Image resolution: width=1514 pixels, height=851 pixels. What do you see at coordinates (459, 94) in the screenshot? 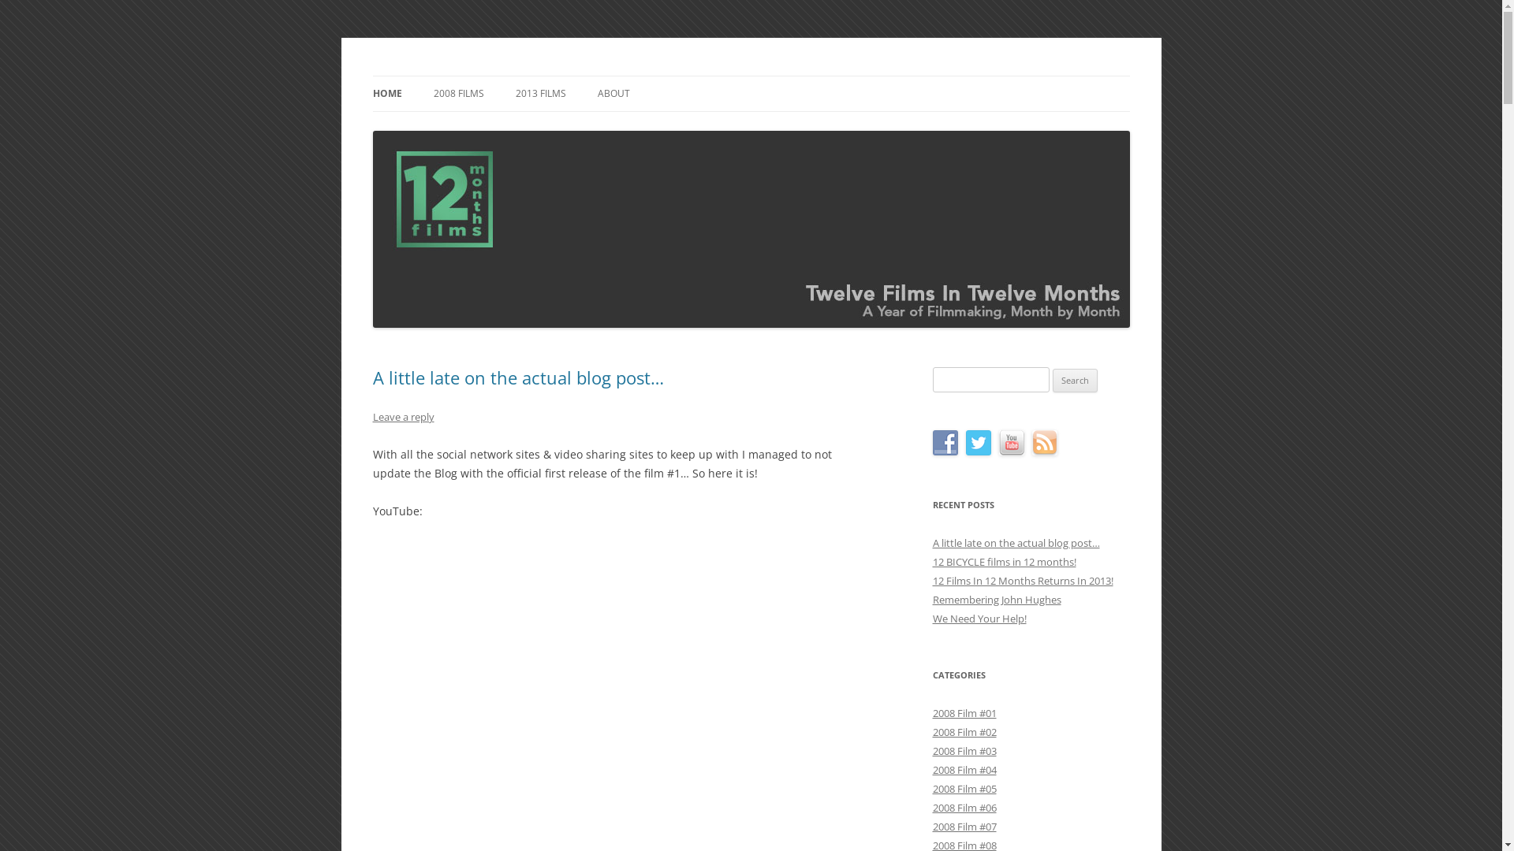
I see `2008 FILMS` at bounding box center [459, 94].